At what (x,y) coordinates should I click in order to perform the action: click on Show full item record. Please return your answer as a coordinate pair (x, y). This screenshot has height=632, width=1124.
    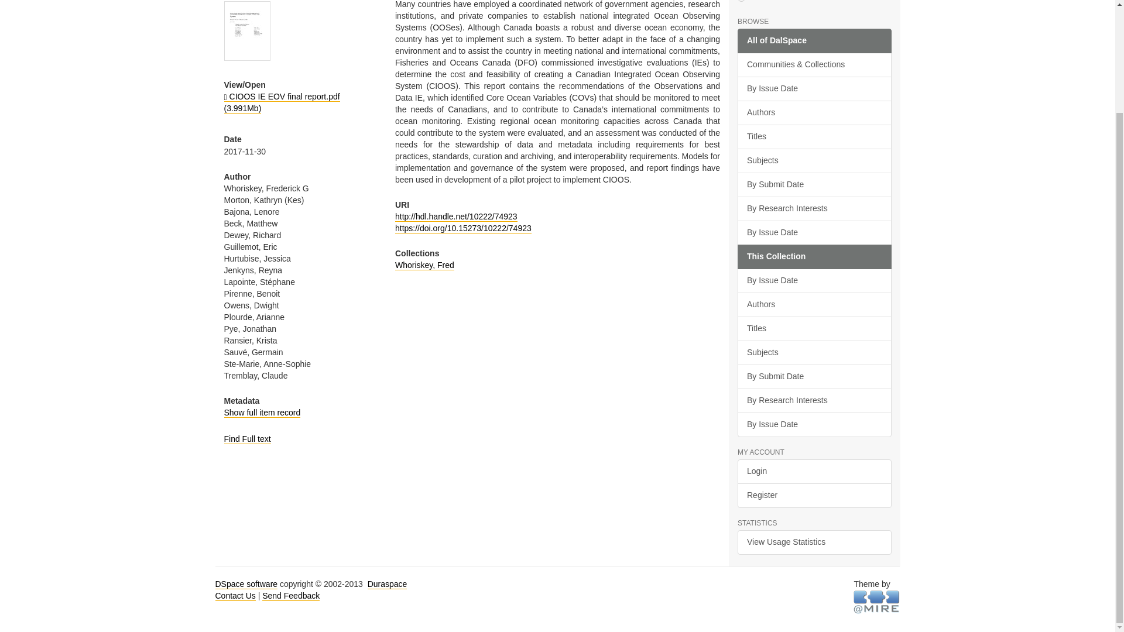
    Looking at the image, I should click on (262, 412).